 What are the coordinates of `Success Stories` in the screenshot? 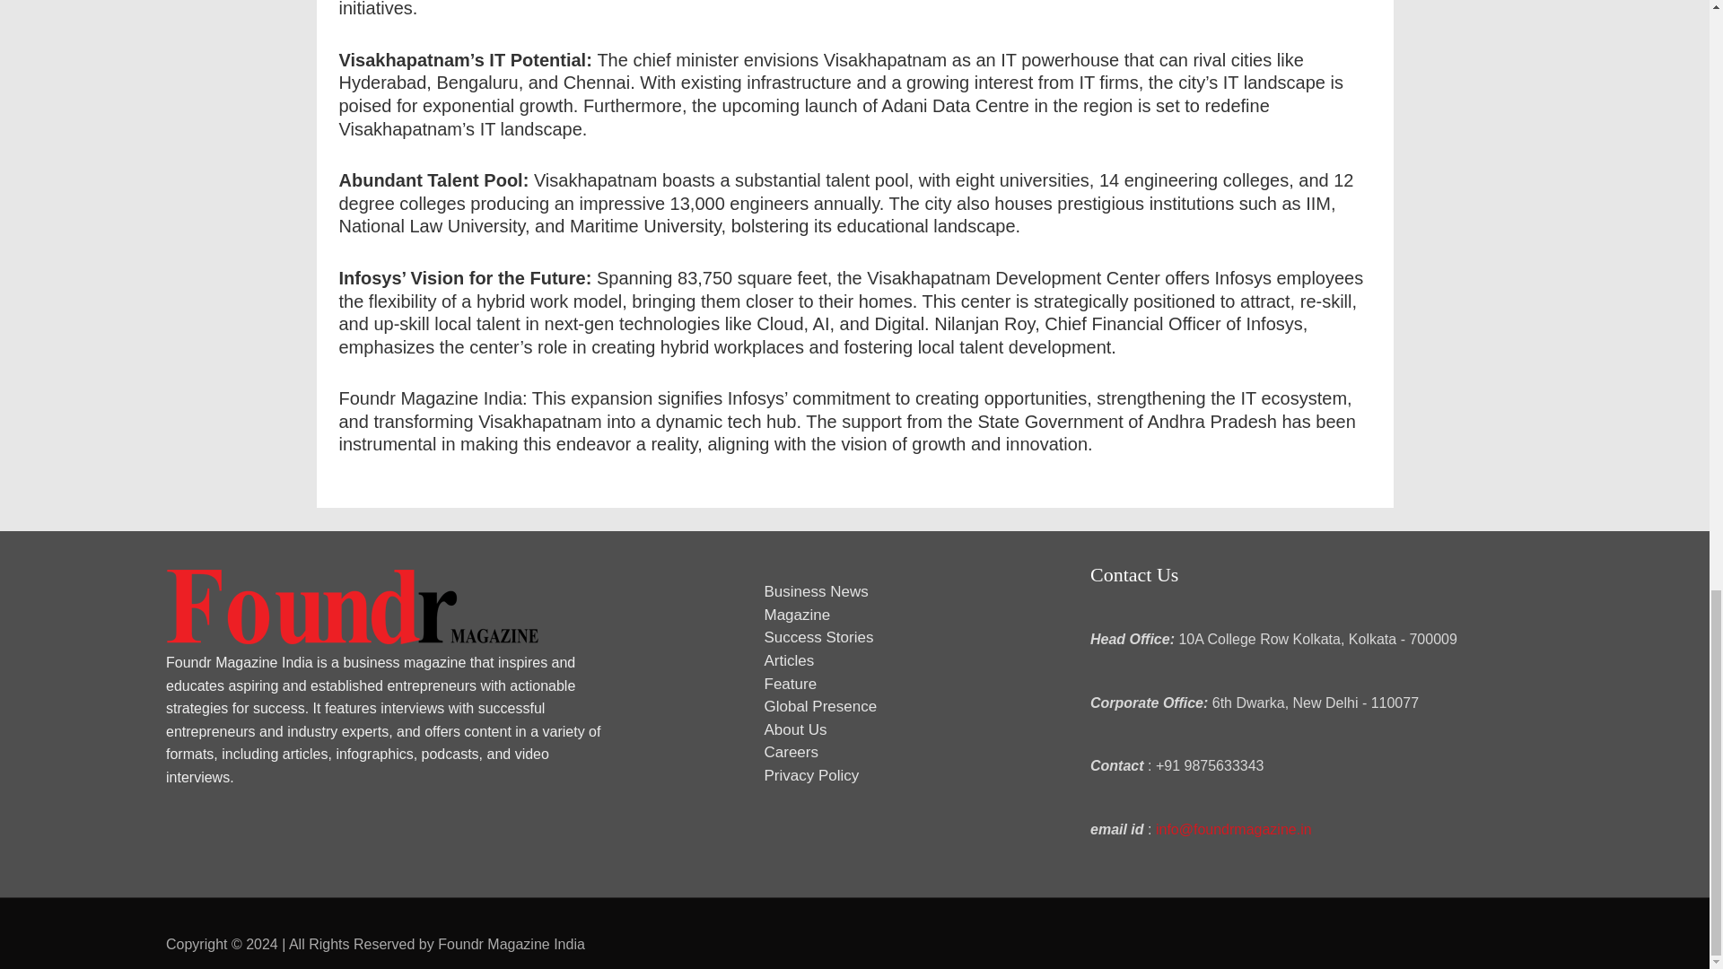 It's located at (818, 637).